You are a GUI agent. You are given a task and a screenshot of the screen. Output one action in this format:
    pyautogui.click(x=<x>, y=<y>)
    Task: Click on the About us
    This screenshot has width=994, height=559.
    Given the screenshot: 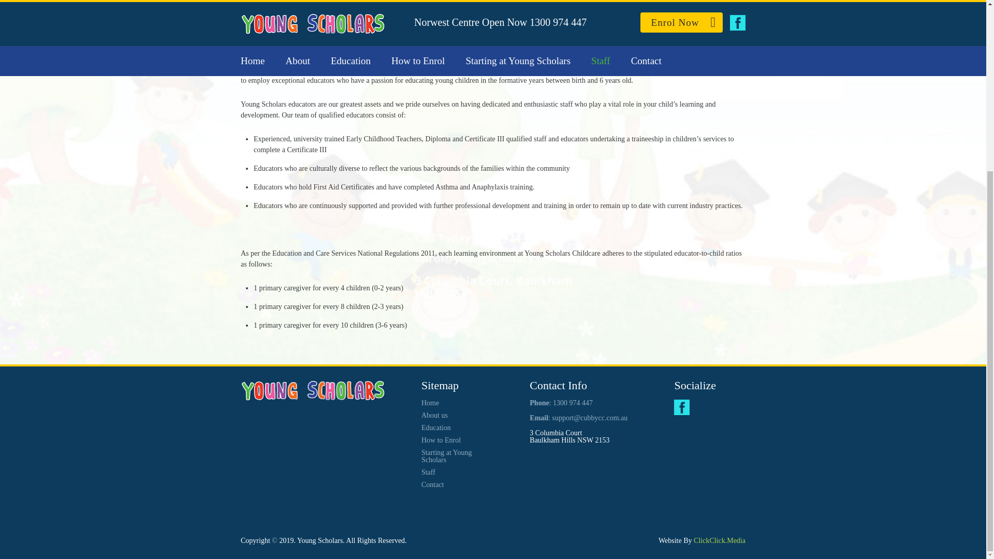 What is the action you would take?
    pyautogui.click(x=435, y=415)
    